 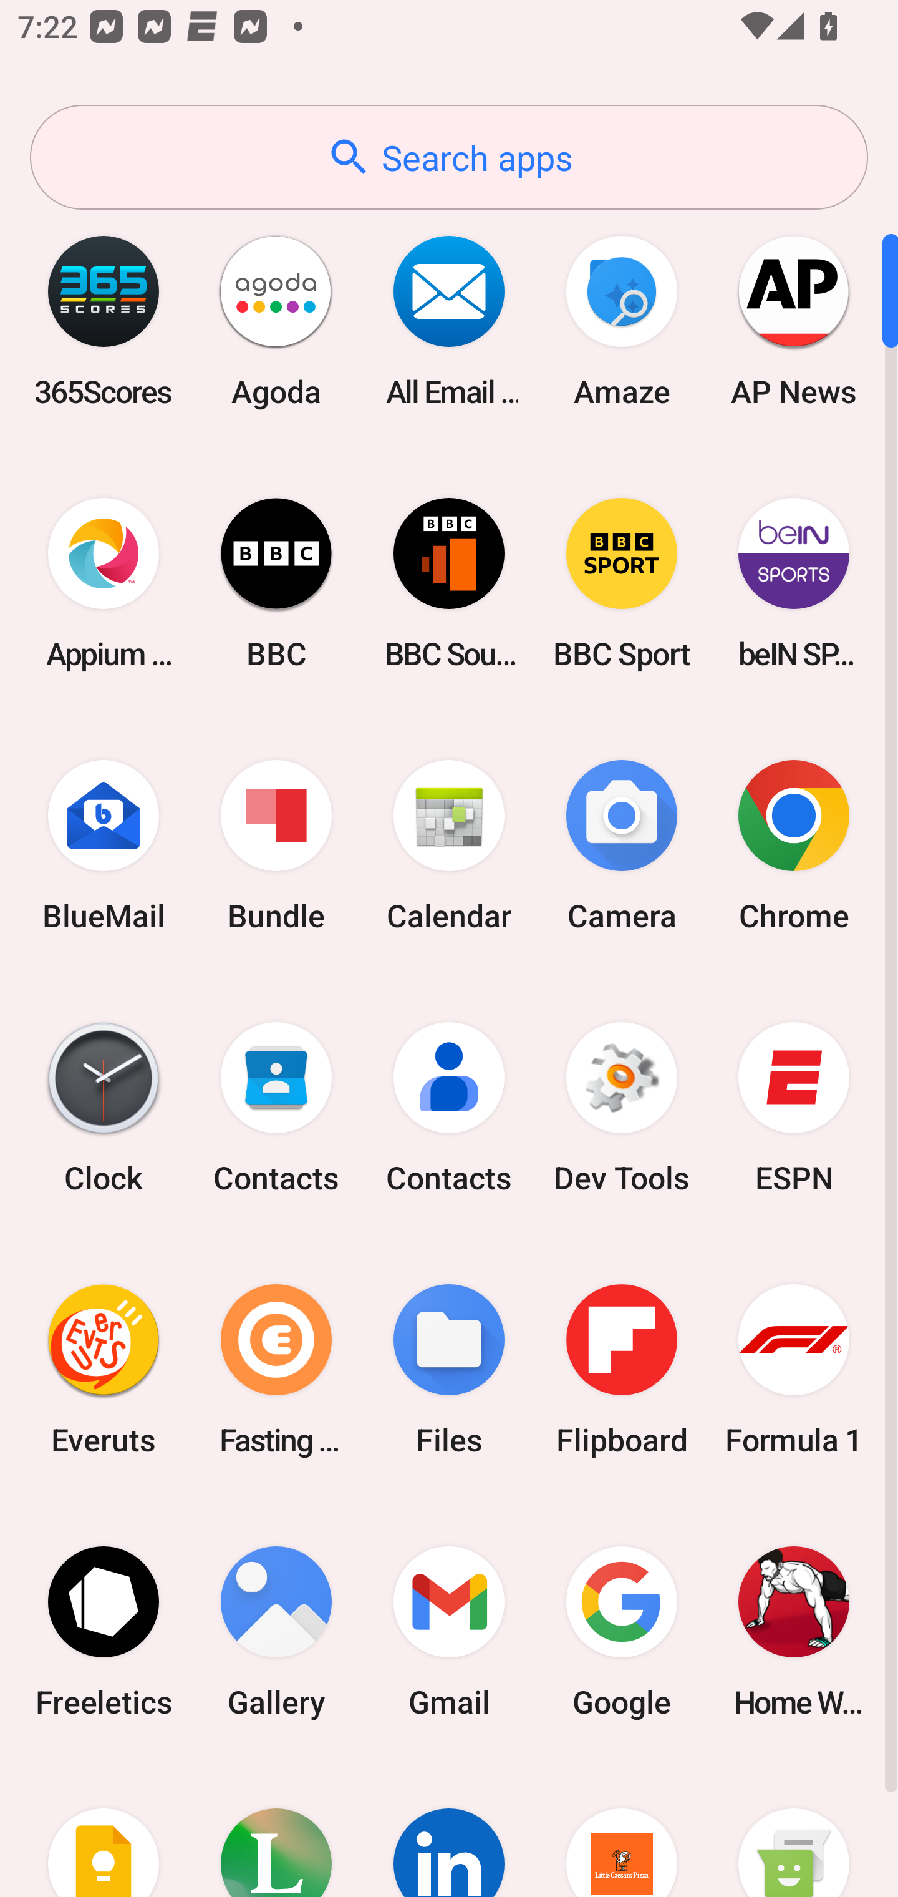 I want to click on BBC Sport, so click(x=621, y=583).